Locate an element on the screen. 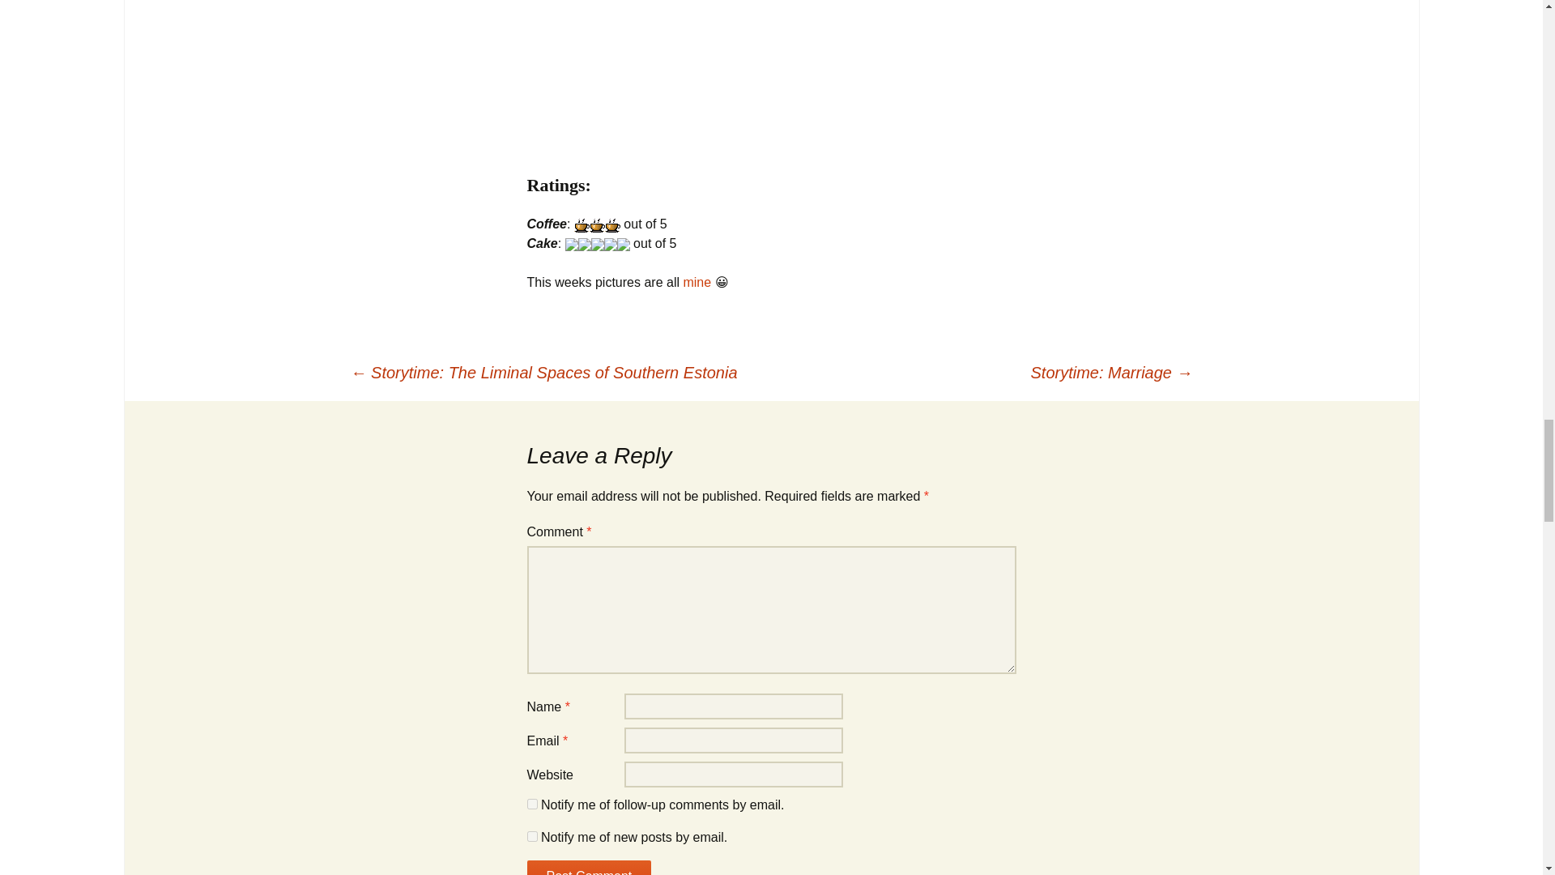  subscribe is located at coordinates (531, 836).